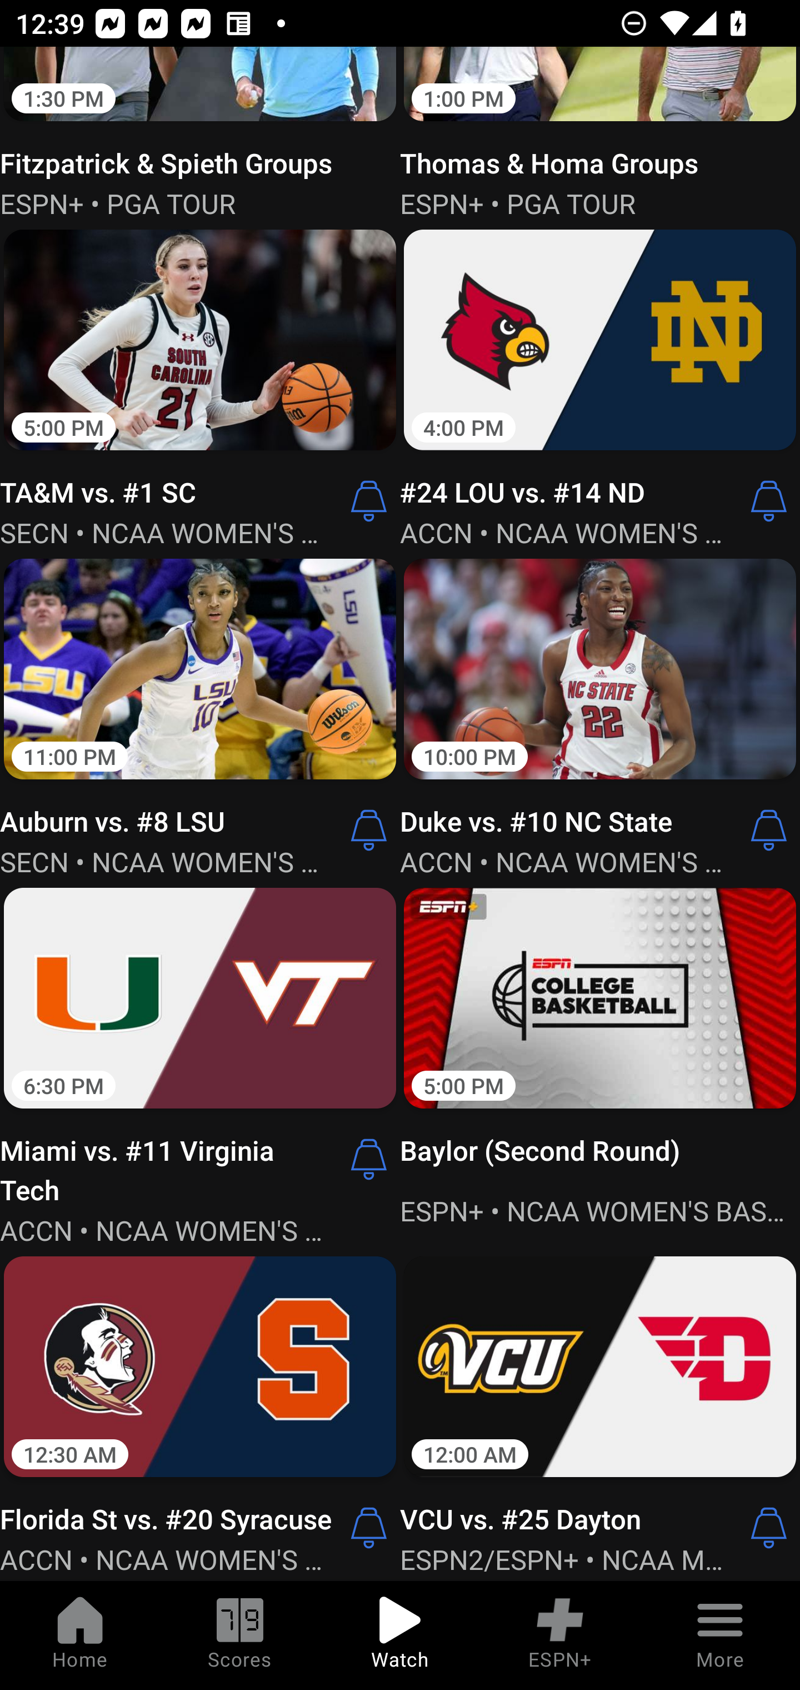 This screenshot has height=1690, width=800. I want to click on Alerts, so click(369, 1528).